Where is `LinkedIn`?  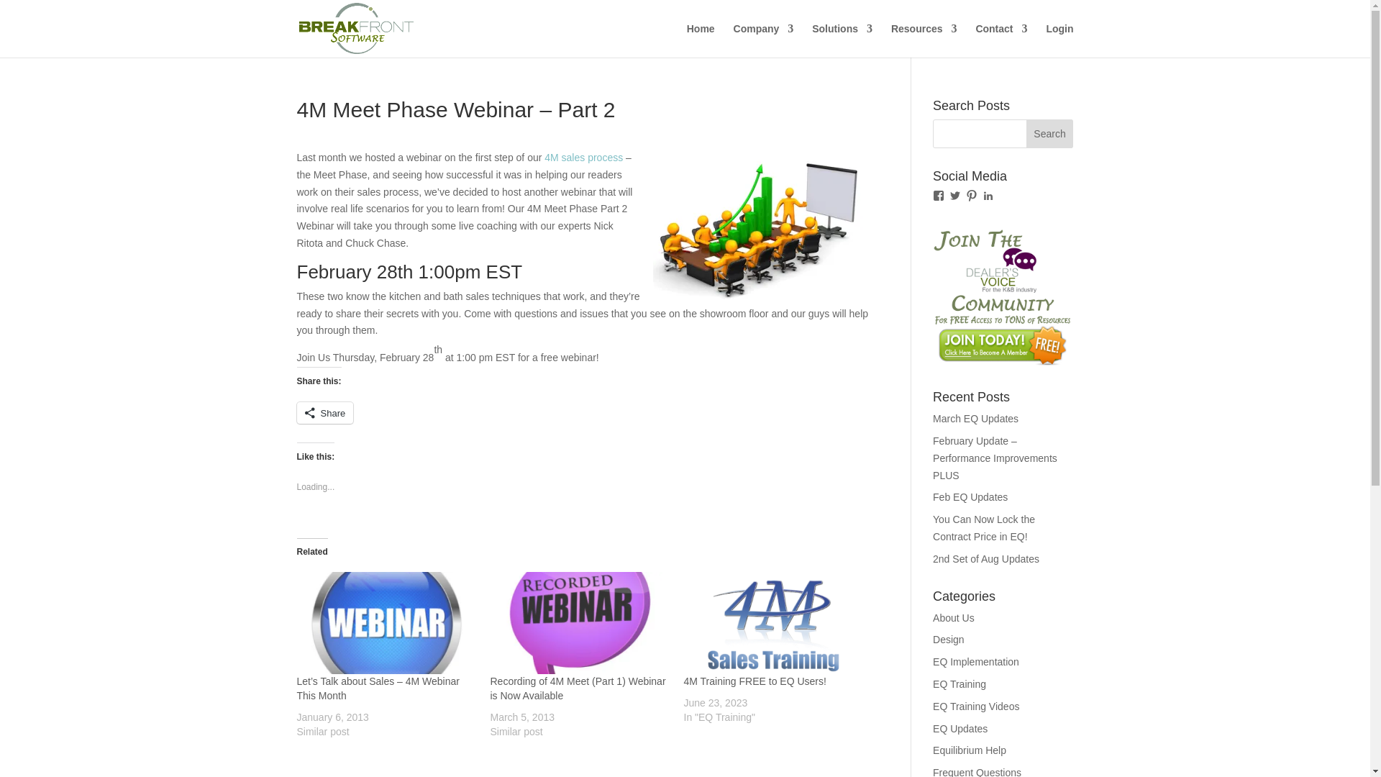
LinkedIn is located at coordinates (988, 195).